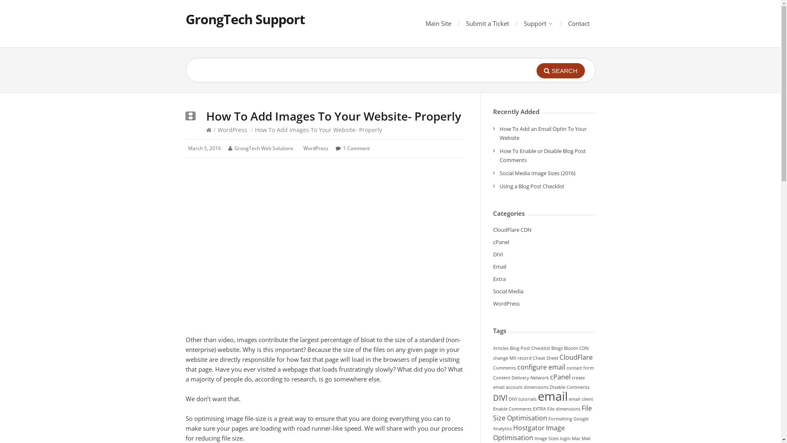  What do you see at coordinates (487, 23) in the screenshot?
I see `Submit a Ticket` at bounding box center [487, 23].